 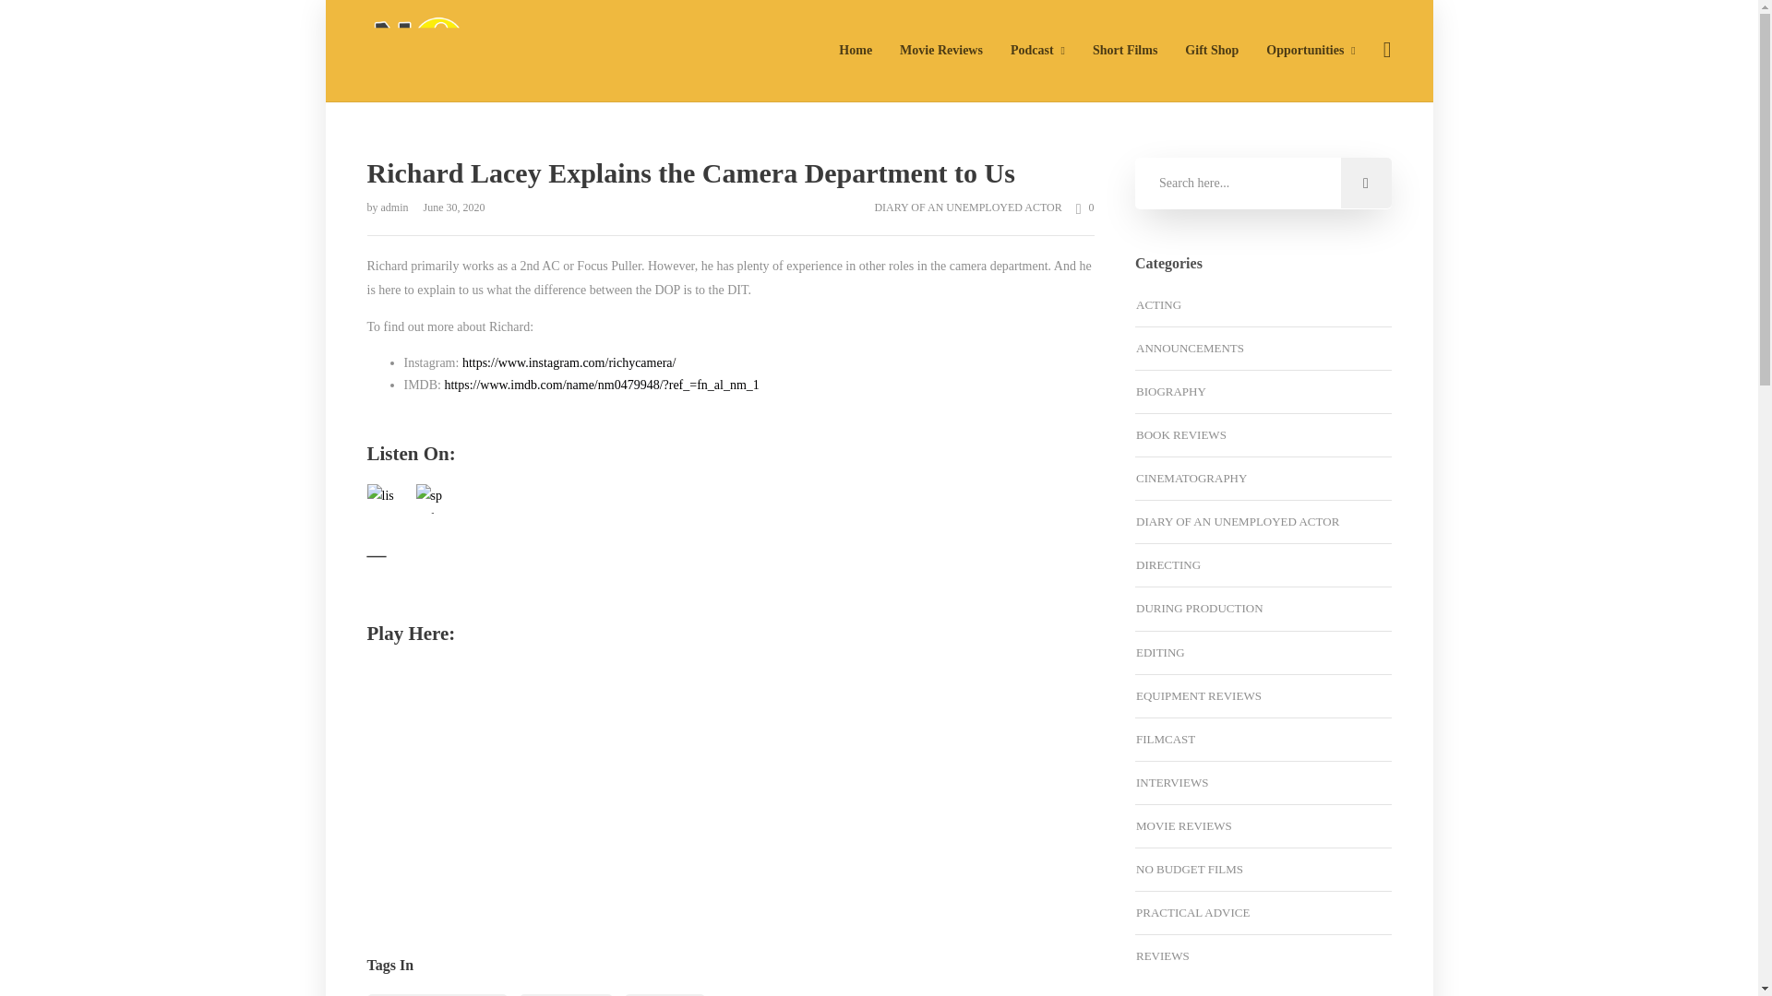 What do you see at coordinates (437, 994) in the screenshot?
I see `CINEMATOGRAPHY` at bounding box center [437, 994].